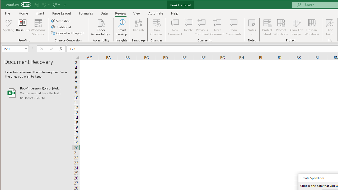 Image resolution: width=338 pixels, height=190 pixels. I want to click on Delete, so click(188, 27).